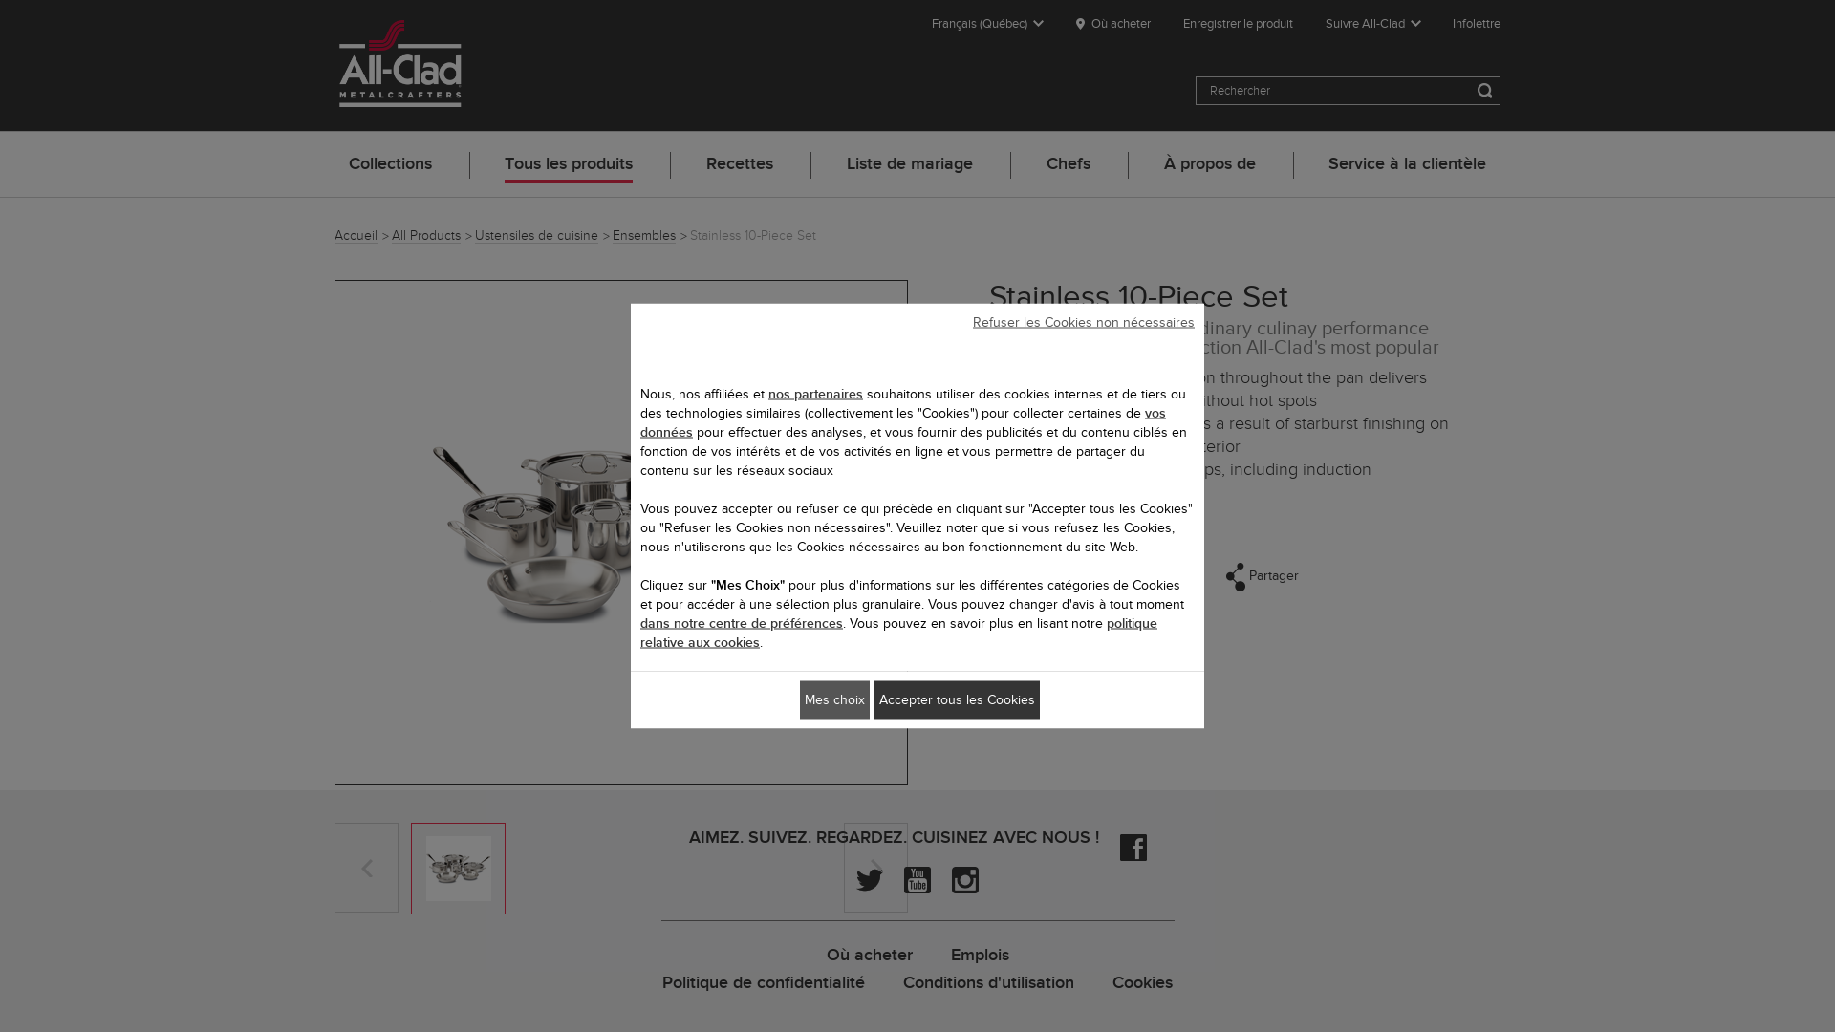 The width and height of the screenshot is (1835, 1032). I want to click on Stainless 10-Piece Set, so click(459, 869).